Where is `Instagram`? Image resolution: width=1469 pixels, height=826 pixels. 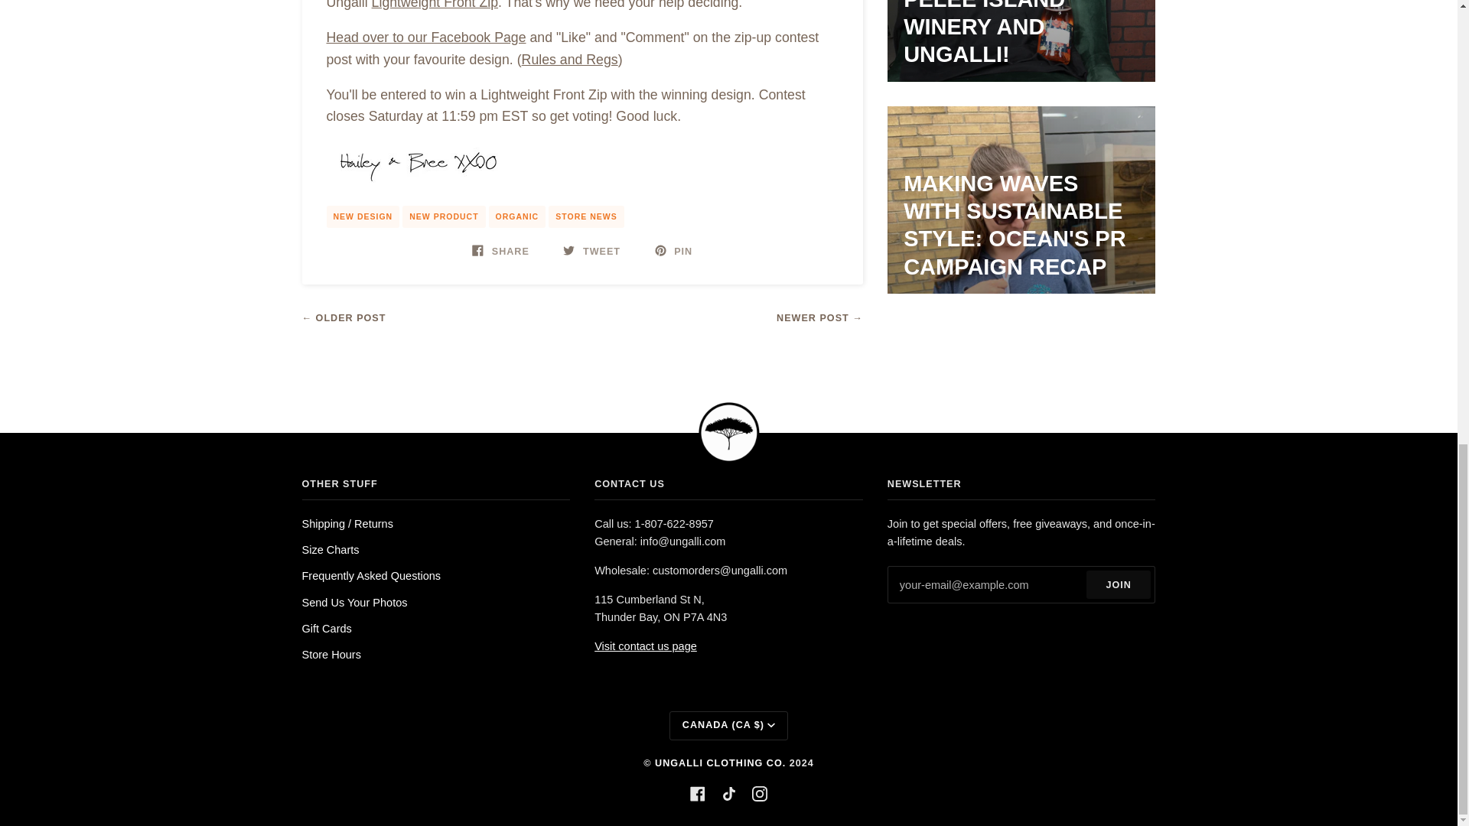 Instagram is located at coordinates (759, 794).